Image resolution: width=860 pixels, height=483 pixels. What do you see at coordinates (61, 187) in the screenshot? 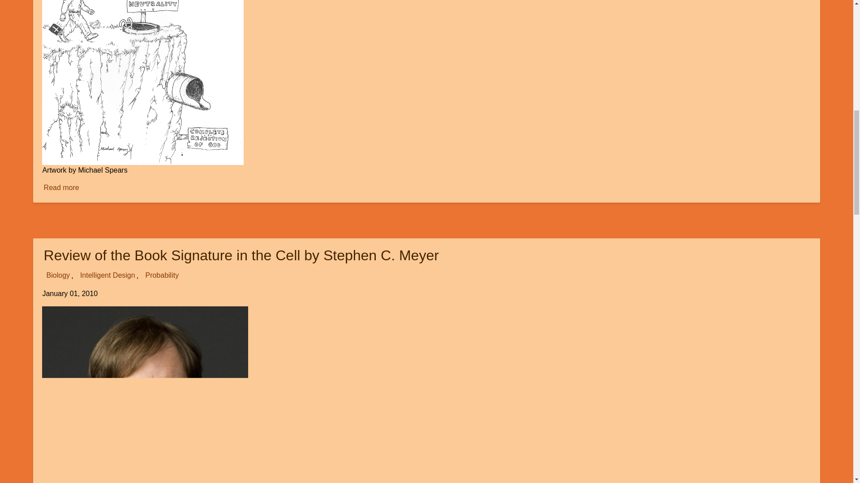
I see `Does "Neutral Ground" Really Exist?` at bounding box center [61, 187].